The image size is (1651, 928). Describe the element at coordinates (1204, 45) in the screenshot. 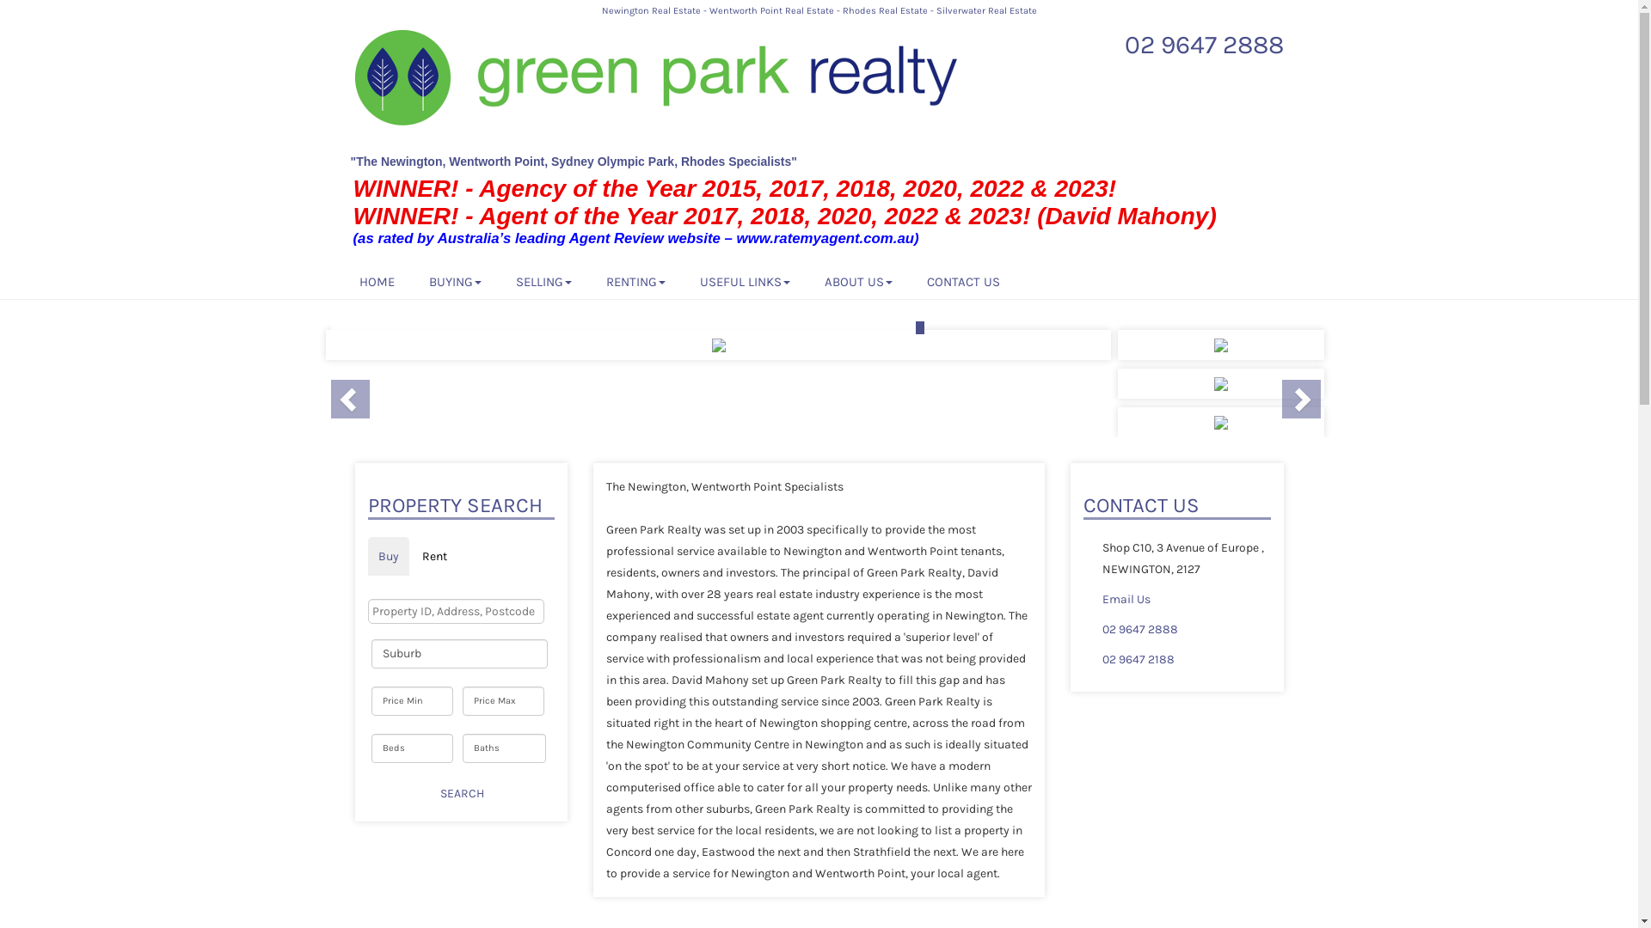

I see `02 9647 2888` at that location.